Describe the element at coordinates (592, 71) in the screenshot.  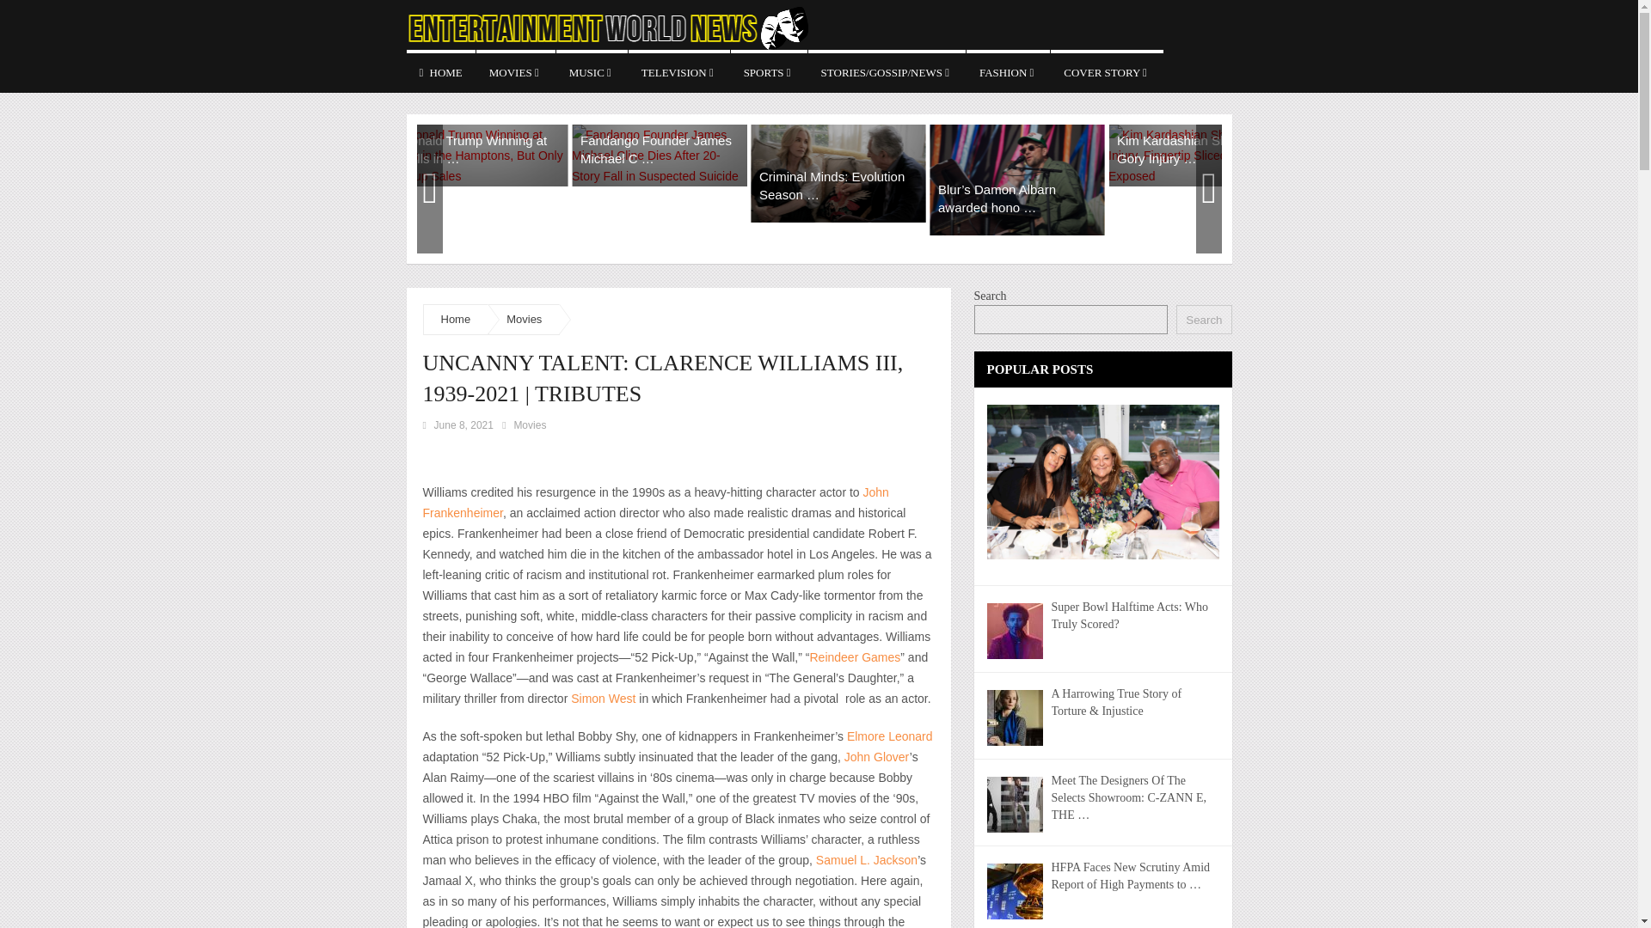
I see `MUSIC` at that location.